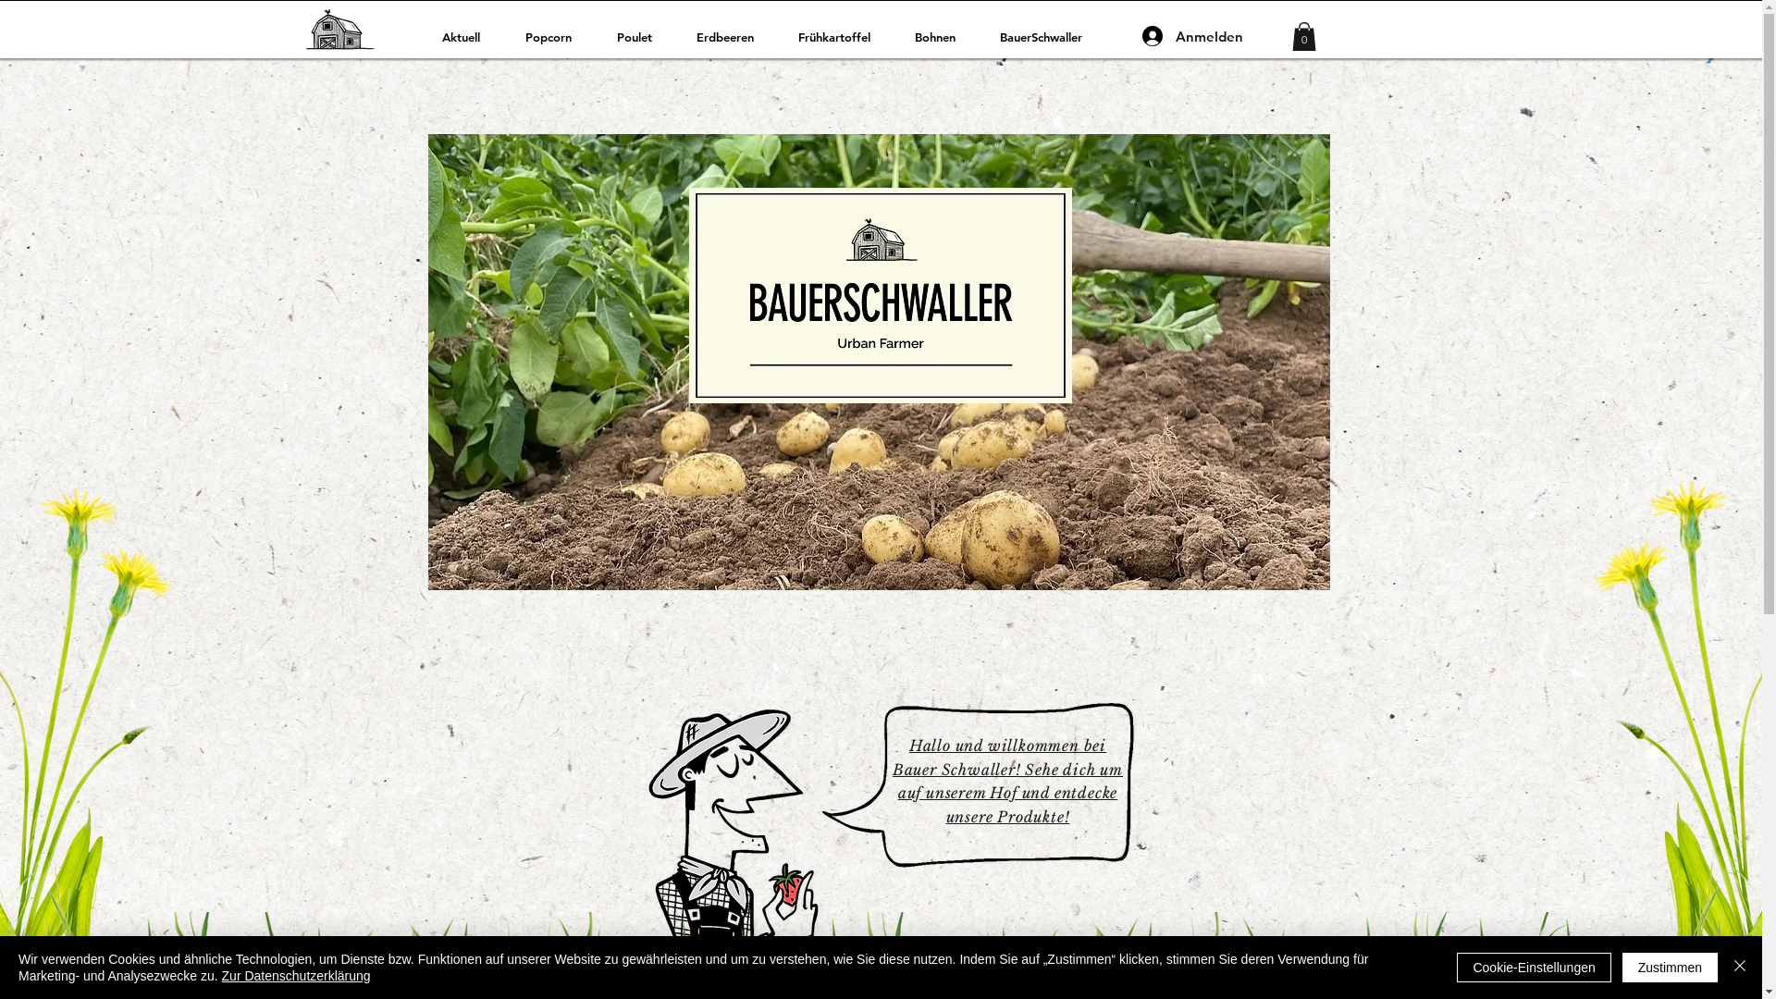 Image resolution: width=1776 pixels, height=999 pixels. Describe the element at coordinates (643, 37) in the screenshot. I see `Poulet` at that location.